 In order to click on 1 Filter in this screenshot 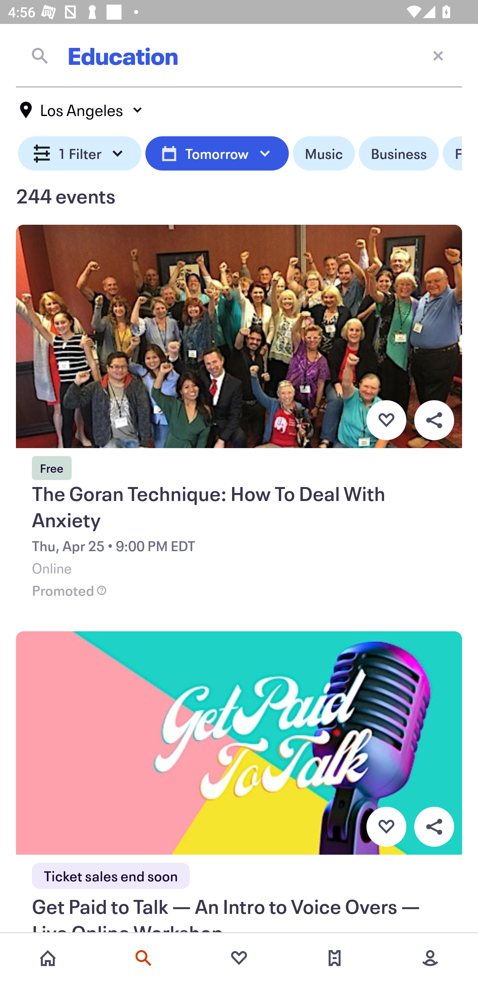, I will do `click(80, 154)`.